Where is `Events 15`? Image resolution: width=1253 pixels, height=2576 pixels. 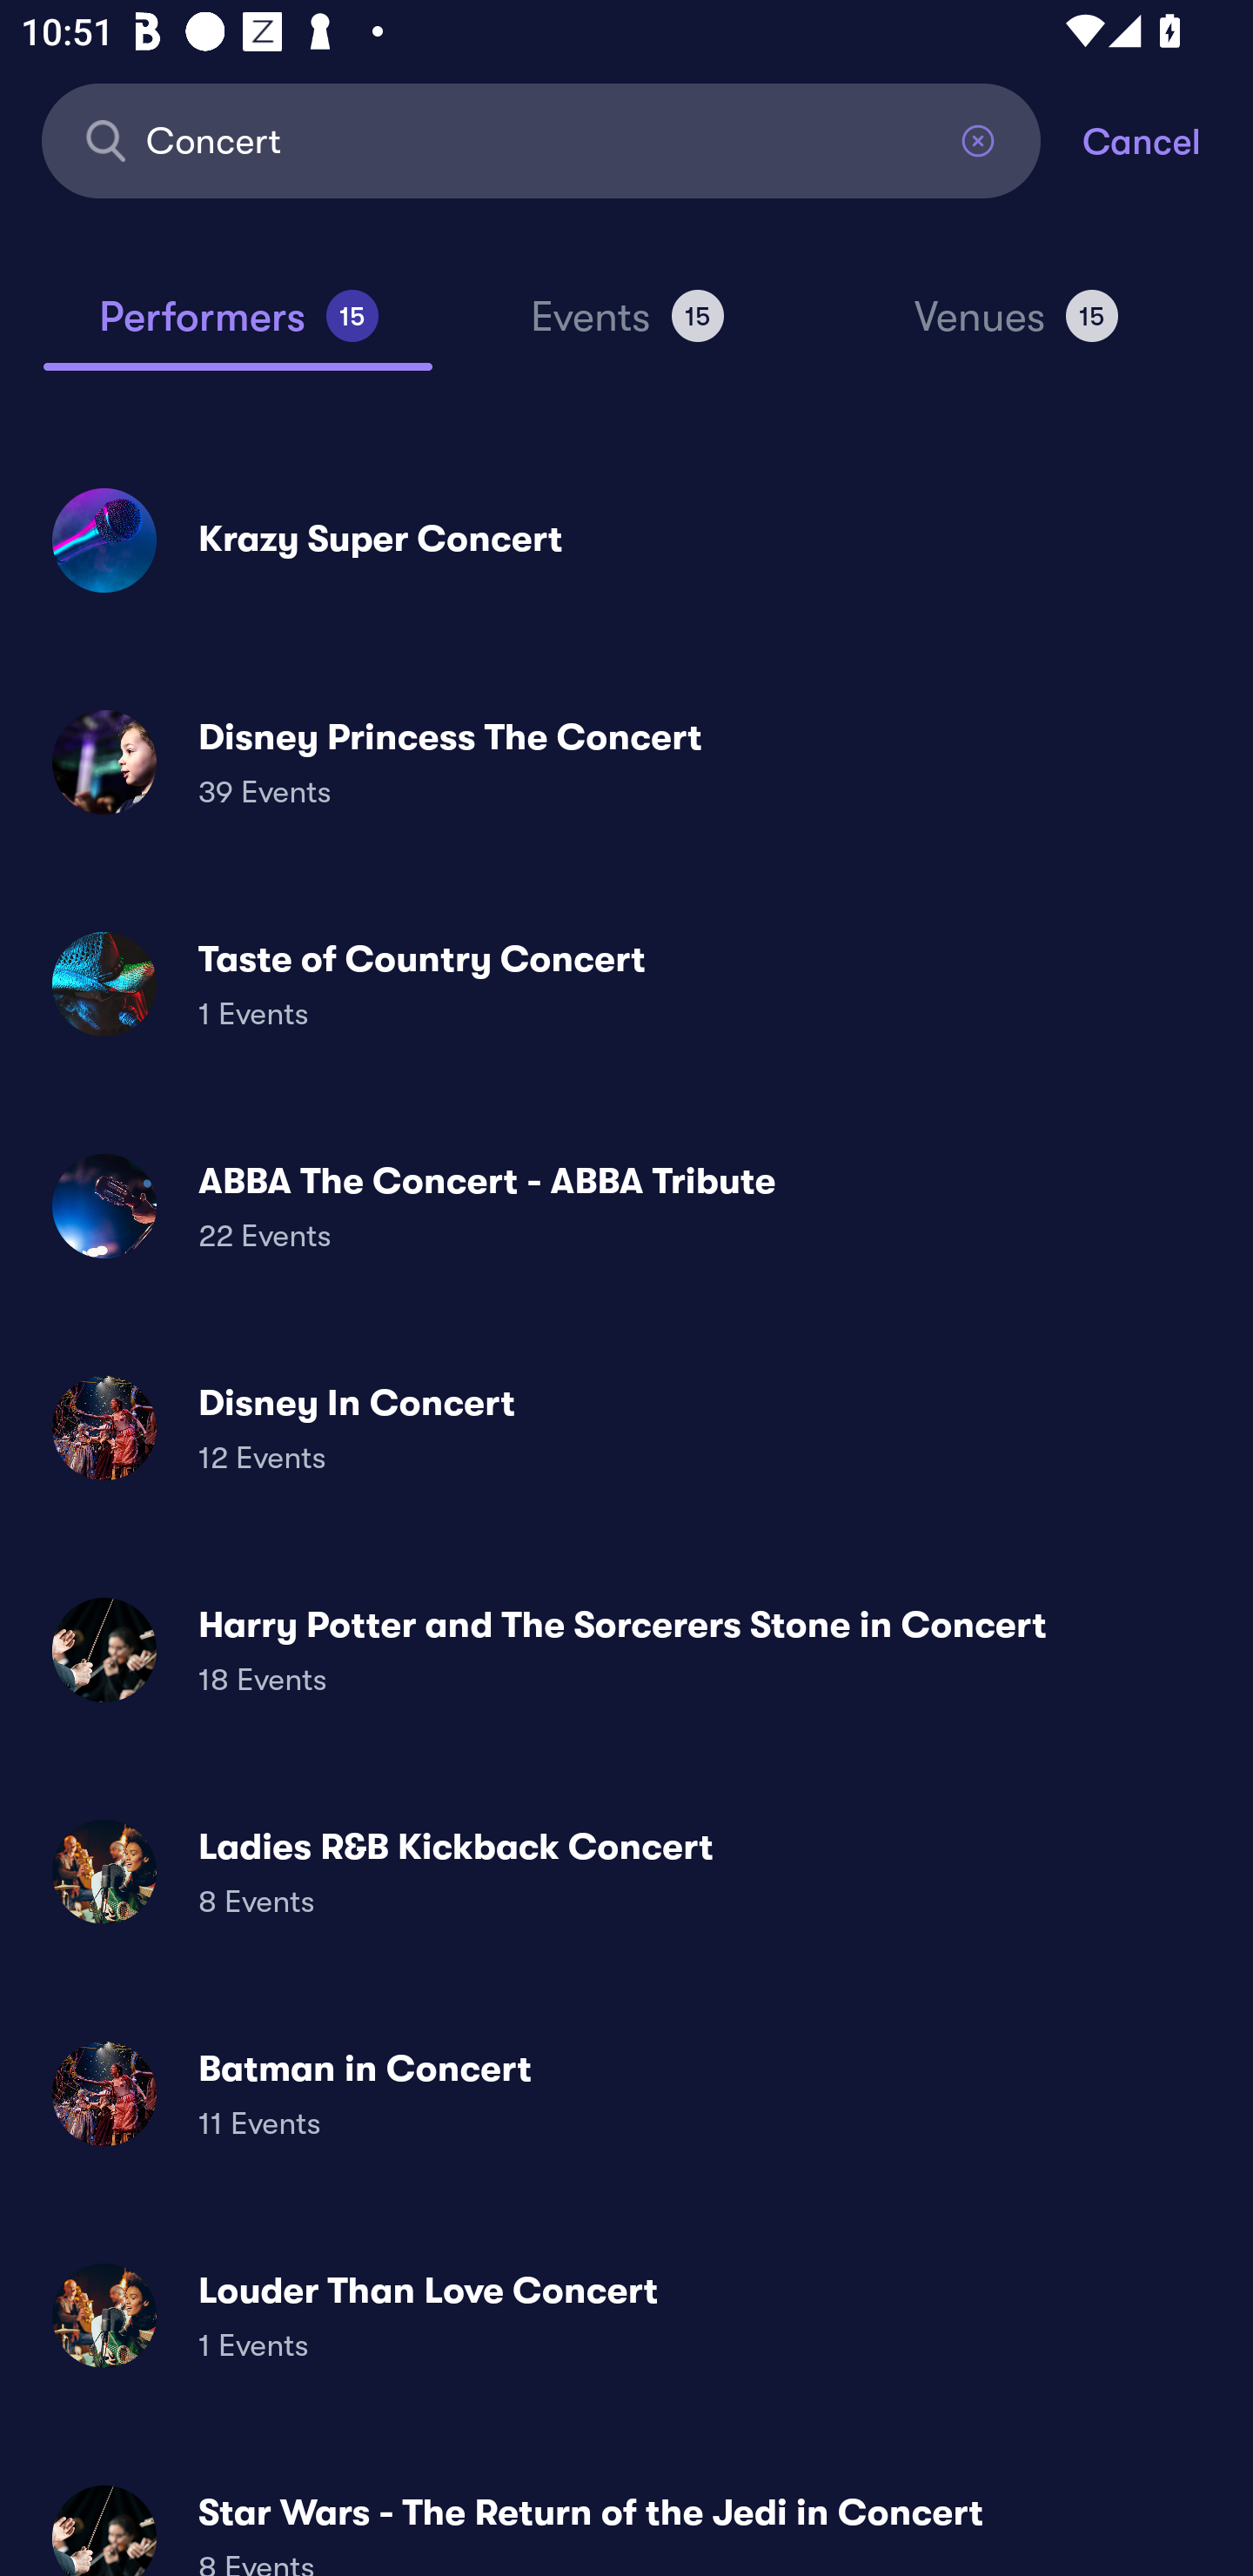
Events 15 is located at coordinates (626, 329).